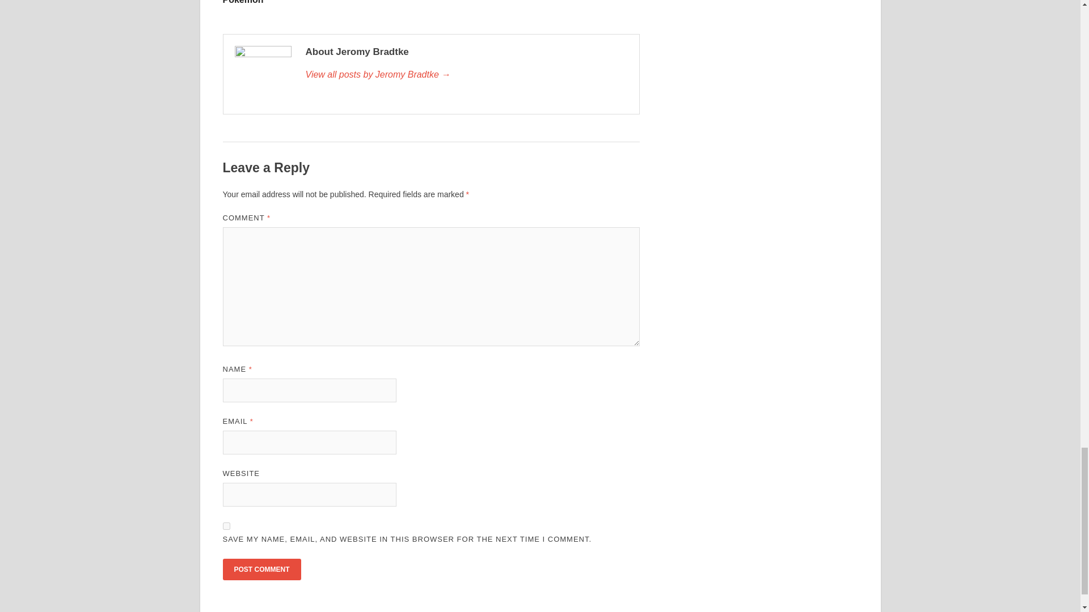 The width and height of the screenshot is (1089, 612). Describe the element at coordinates (226, 526) in the screenshot. I see `yes` at that location.